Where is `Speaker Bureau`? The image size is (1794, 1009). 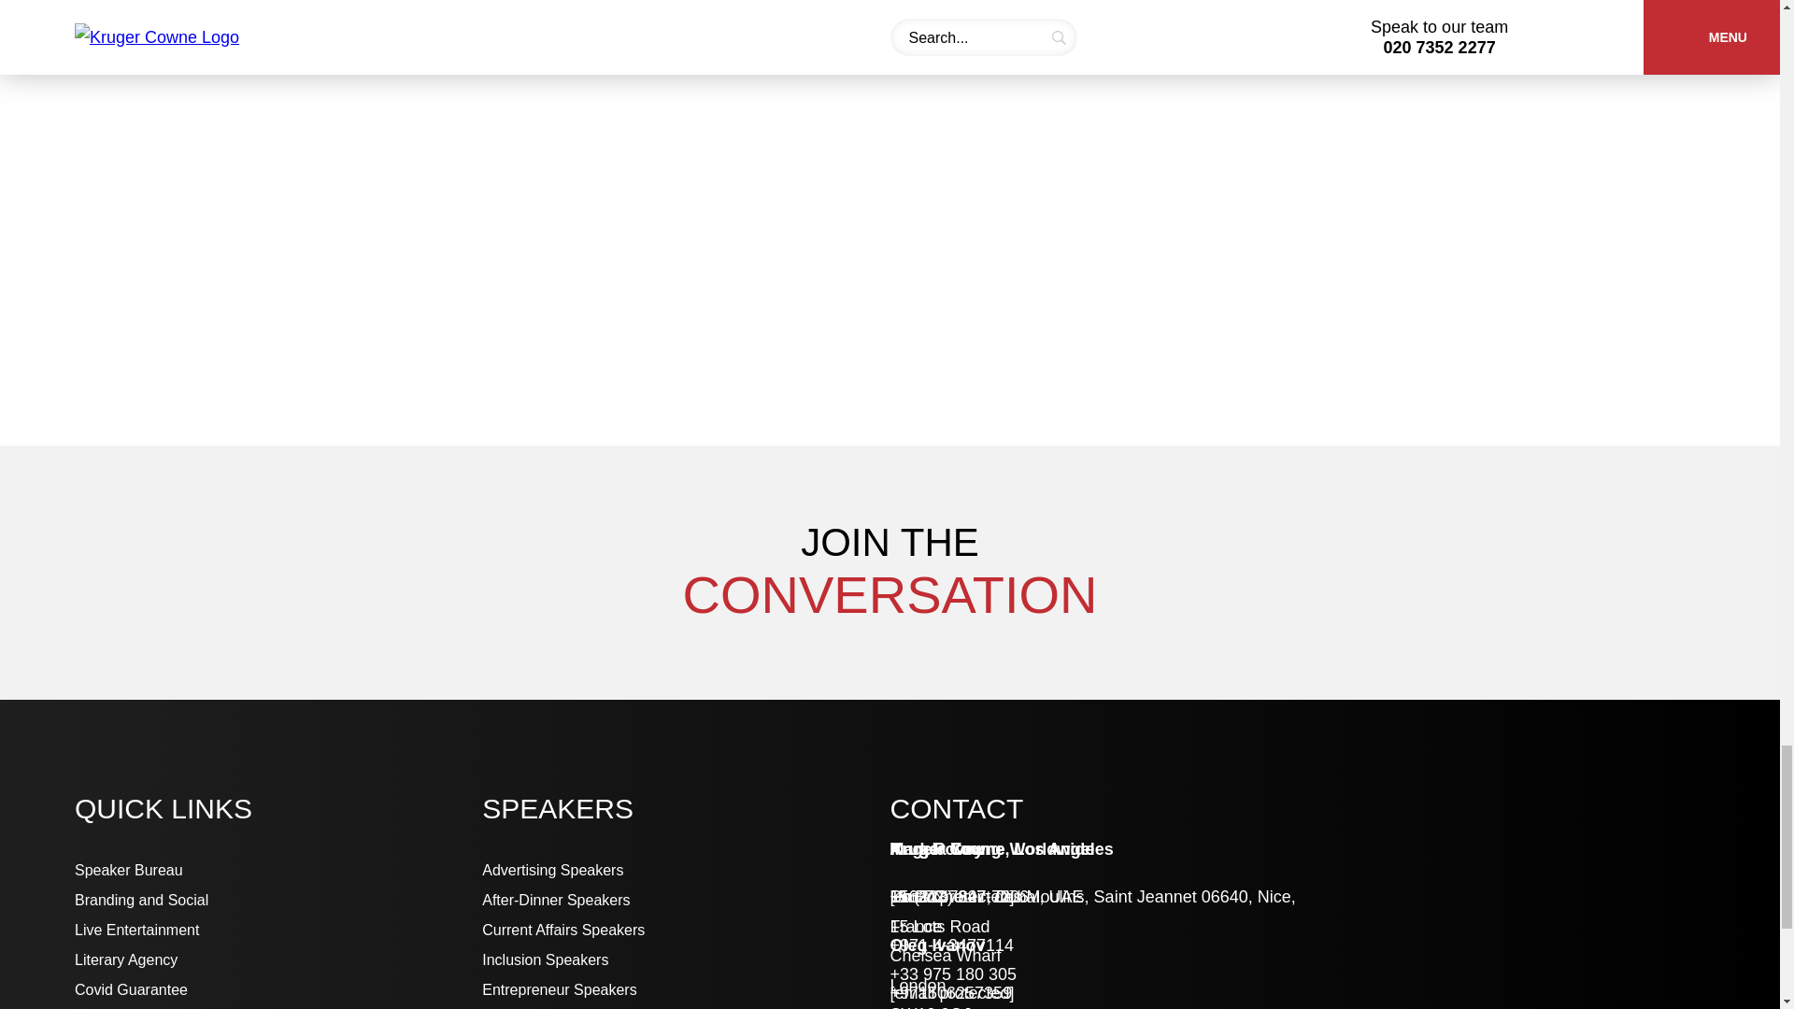
Speaker Bureau is located at coordinates (278, 871).